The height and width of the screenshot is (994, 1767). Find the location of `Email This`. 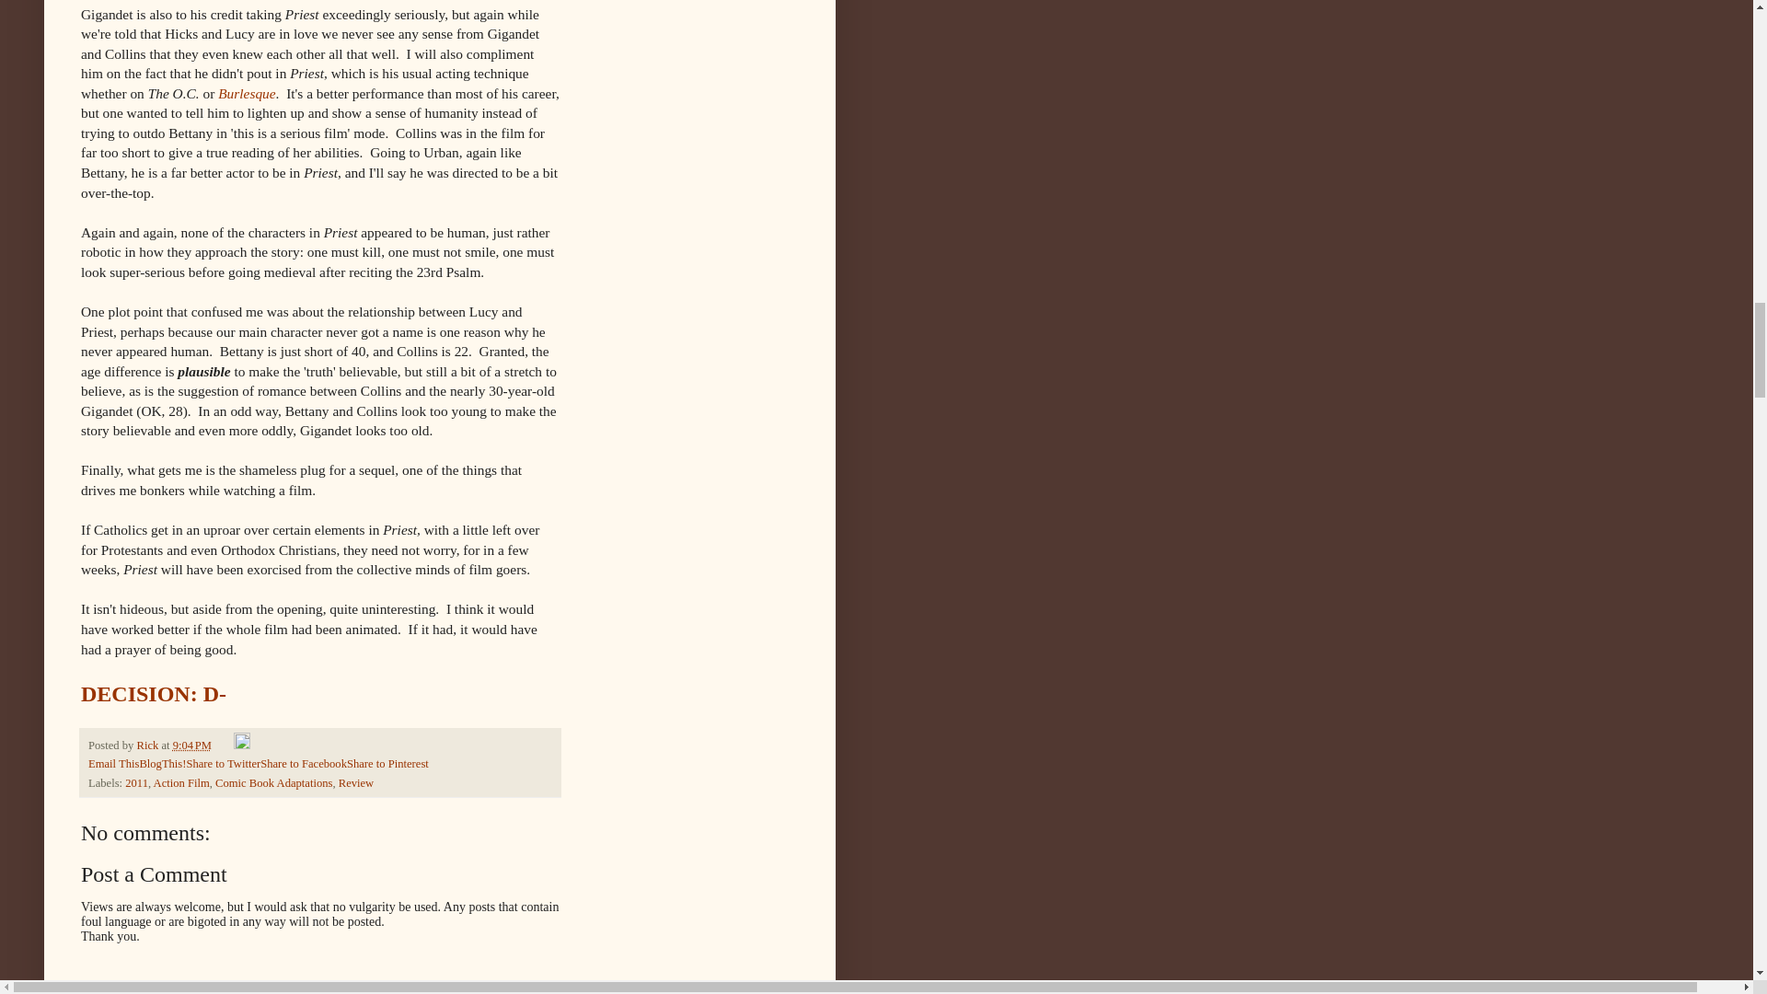

Email This is located at coordinates (114, 764).